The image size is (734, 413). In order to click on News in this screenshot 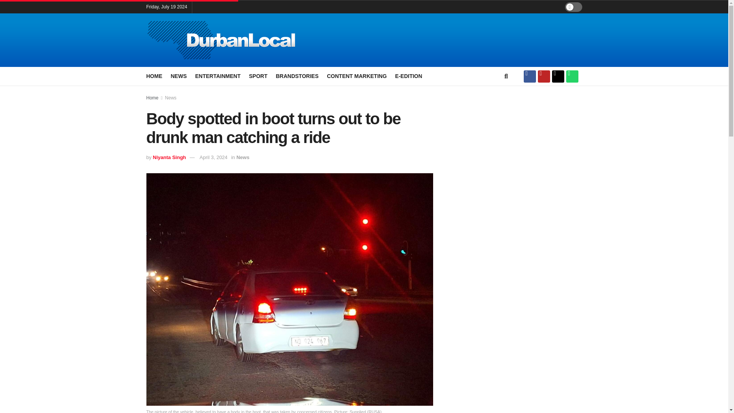, I will do `click(171, 98)`.